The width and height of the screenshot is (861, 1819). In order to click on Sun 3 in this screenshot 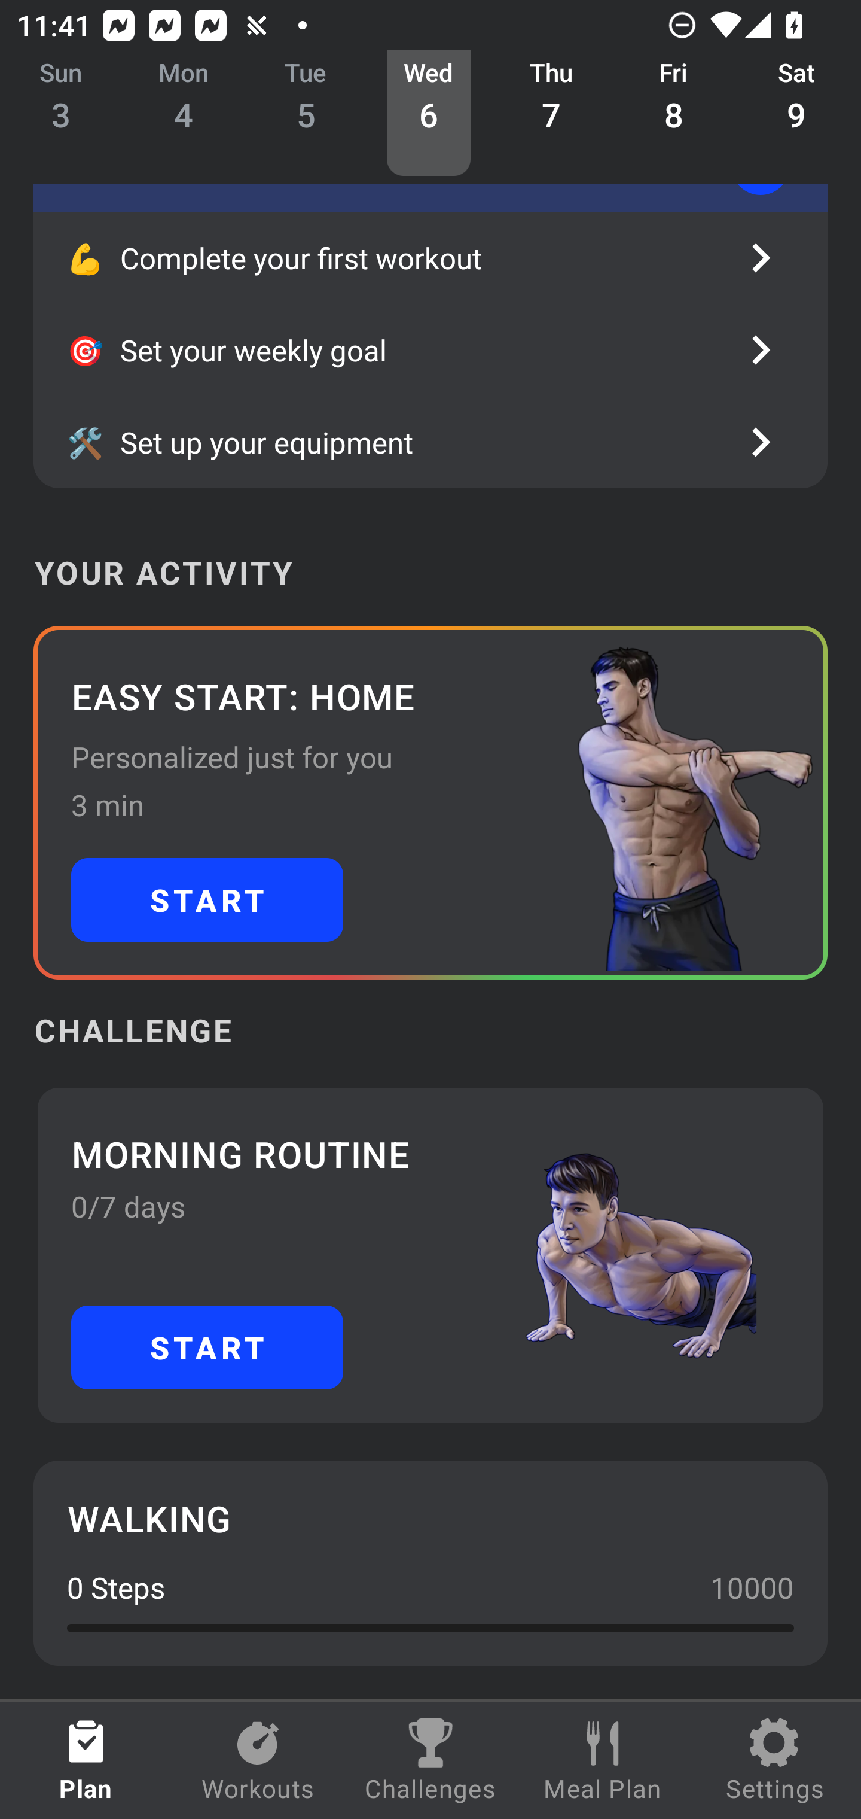, I will do `click(61, 114)`.